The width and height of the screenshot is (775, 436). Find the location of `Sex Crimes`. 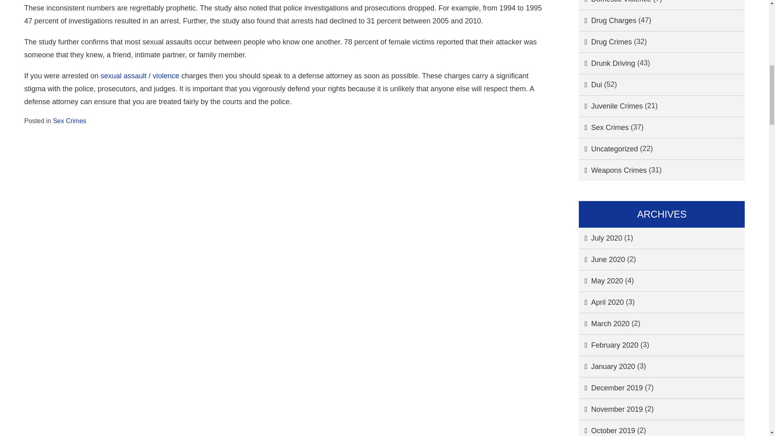

Sex Crimes is located at coordinates (69, 120).